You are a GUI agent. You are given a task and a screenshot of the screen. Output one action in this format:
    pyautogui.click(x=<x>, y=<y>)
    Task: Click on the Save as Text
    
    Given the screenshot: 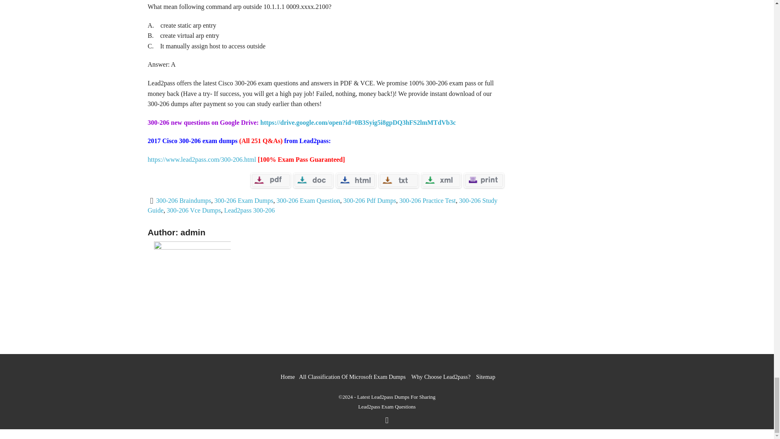 What is the action you would take?
    pyautogui.click(x=398, y=180)
    